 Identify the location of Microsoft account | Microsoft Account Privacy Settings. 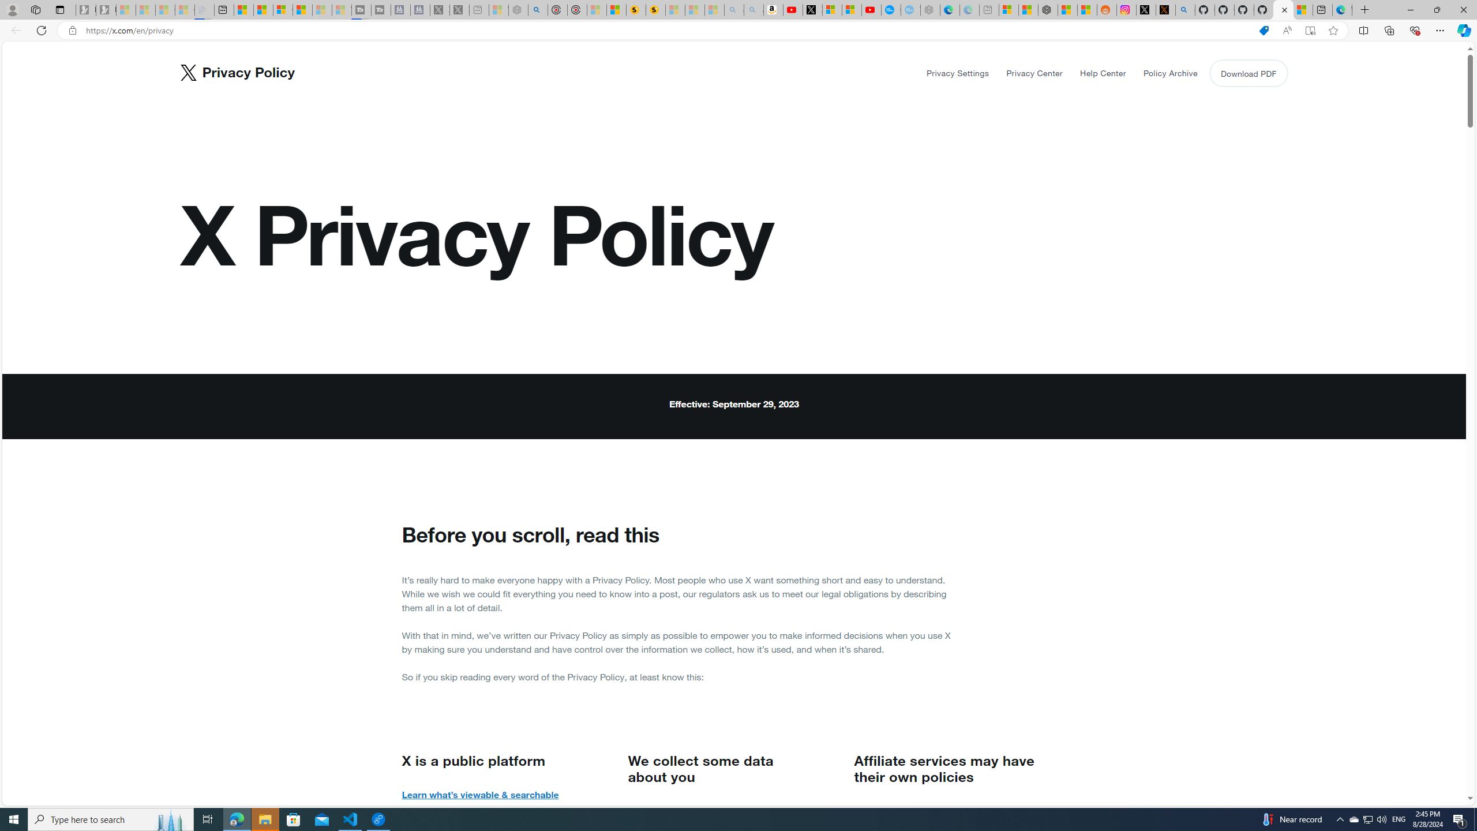
(1009, 10).